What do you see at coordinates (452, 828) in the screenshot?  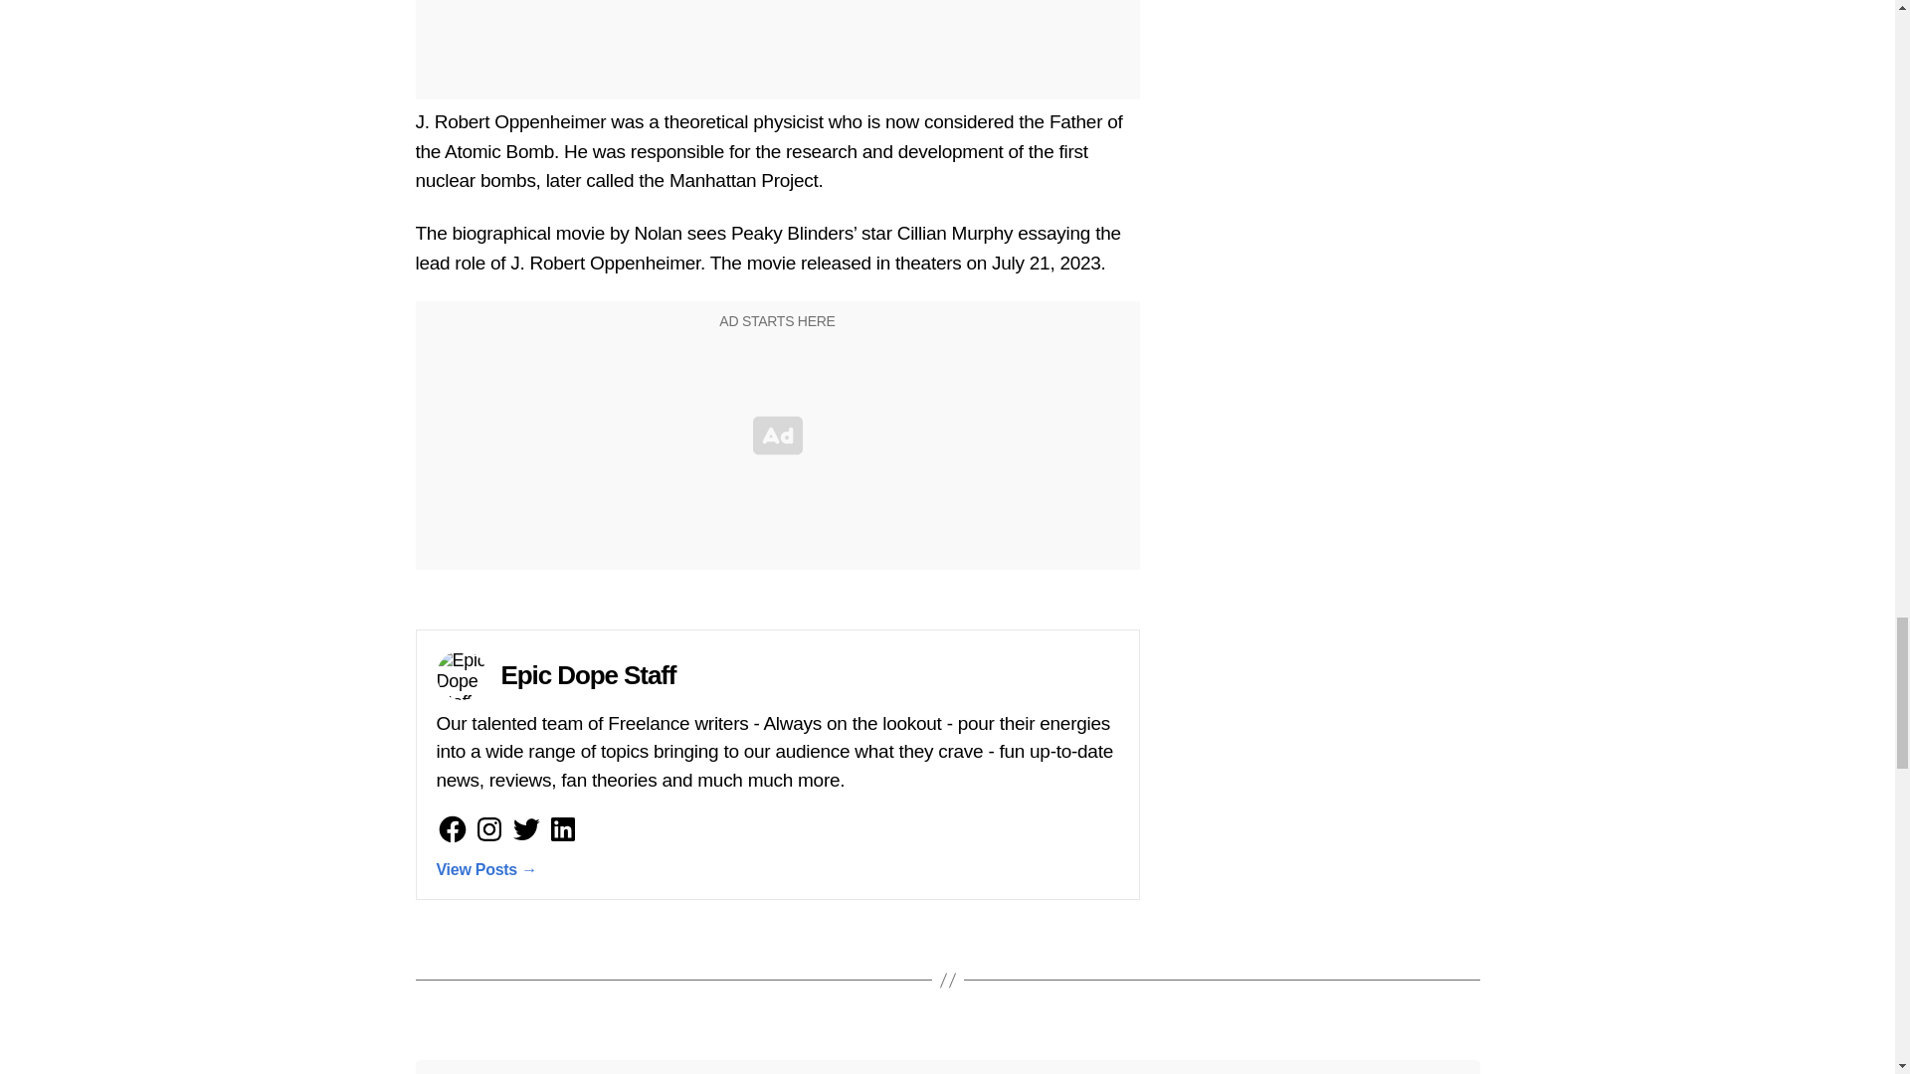 I see `Facebook` at bounding box center [452, 828].